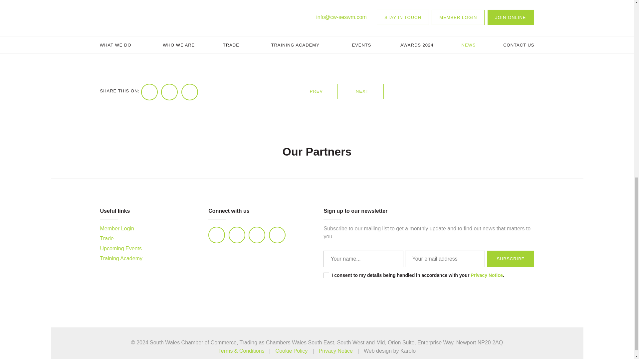  What do you see at coordinates (169, 92) in the screenshot?
I see `Share on Twitter` at bounding box center [169, 92].